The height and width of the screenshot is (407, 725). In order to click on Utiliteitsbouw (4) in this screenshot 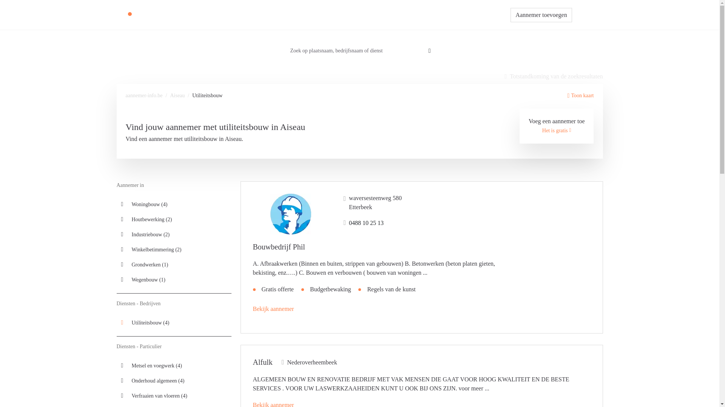, I will do `click(174, 323)`.